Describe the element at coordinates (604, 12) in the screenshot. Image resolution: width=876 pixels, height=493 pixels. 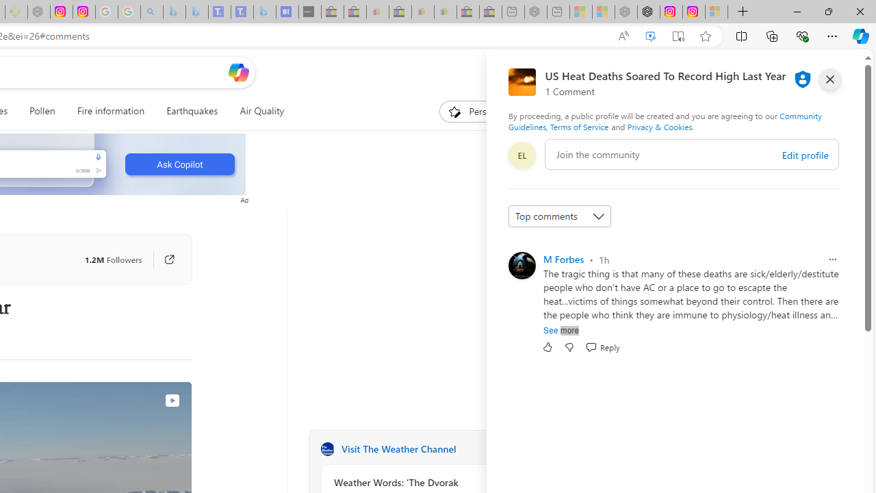
I see `The importance of being lazy - Sleeping` at that location.